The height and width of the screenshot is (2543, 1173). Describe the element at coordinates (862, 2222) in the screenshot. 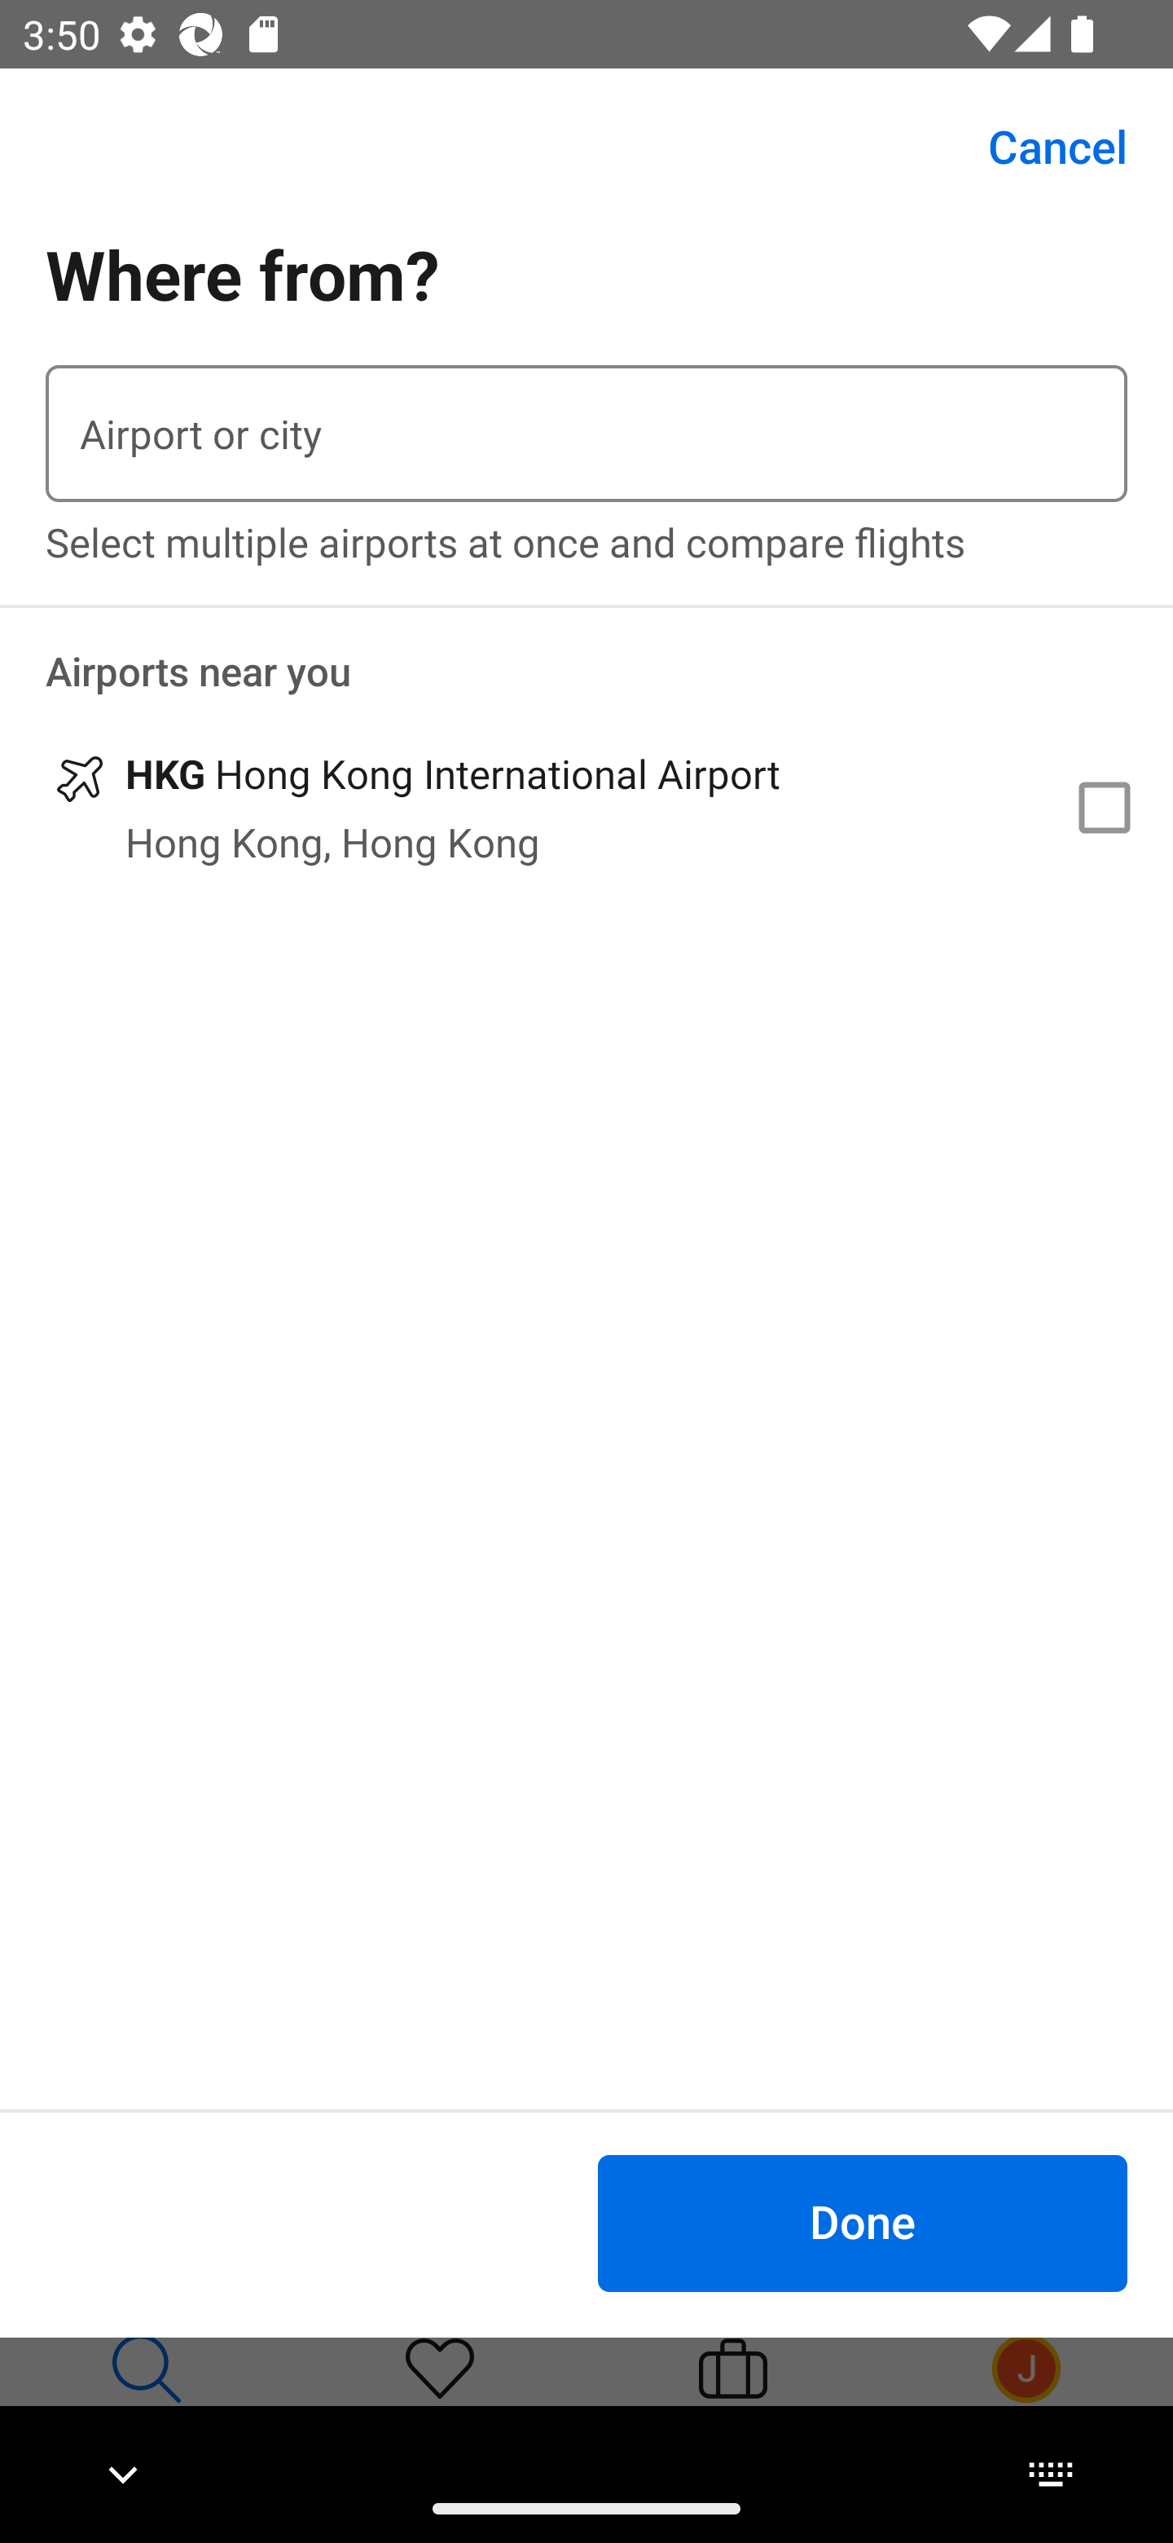

I see `Done` at that location.